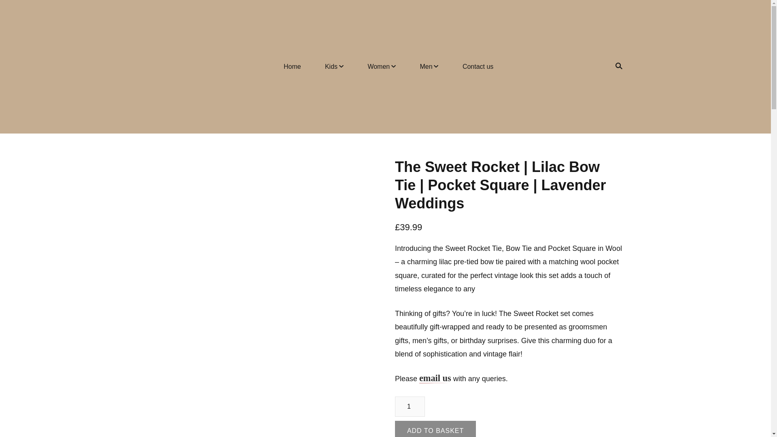 This screenshot has width=777, height=437. What do you see at coordinates (334, 67) in the screenshot?
I see `Kids` at bounding box center [334, 67].